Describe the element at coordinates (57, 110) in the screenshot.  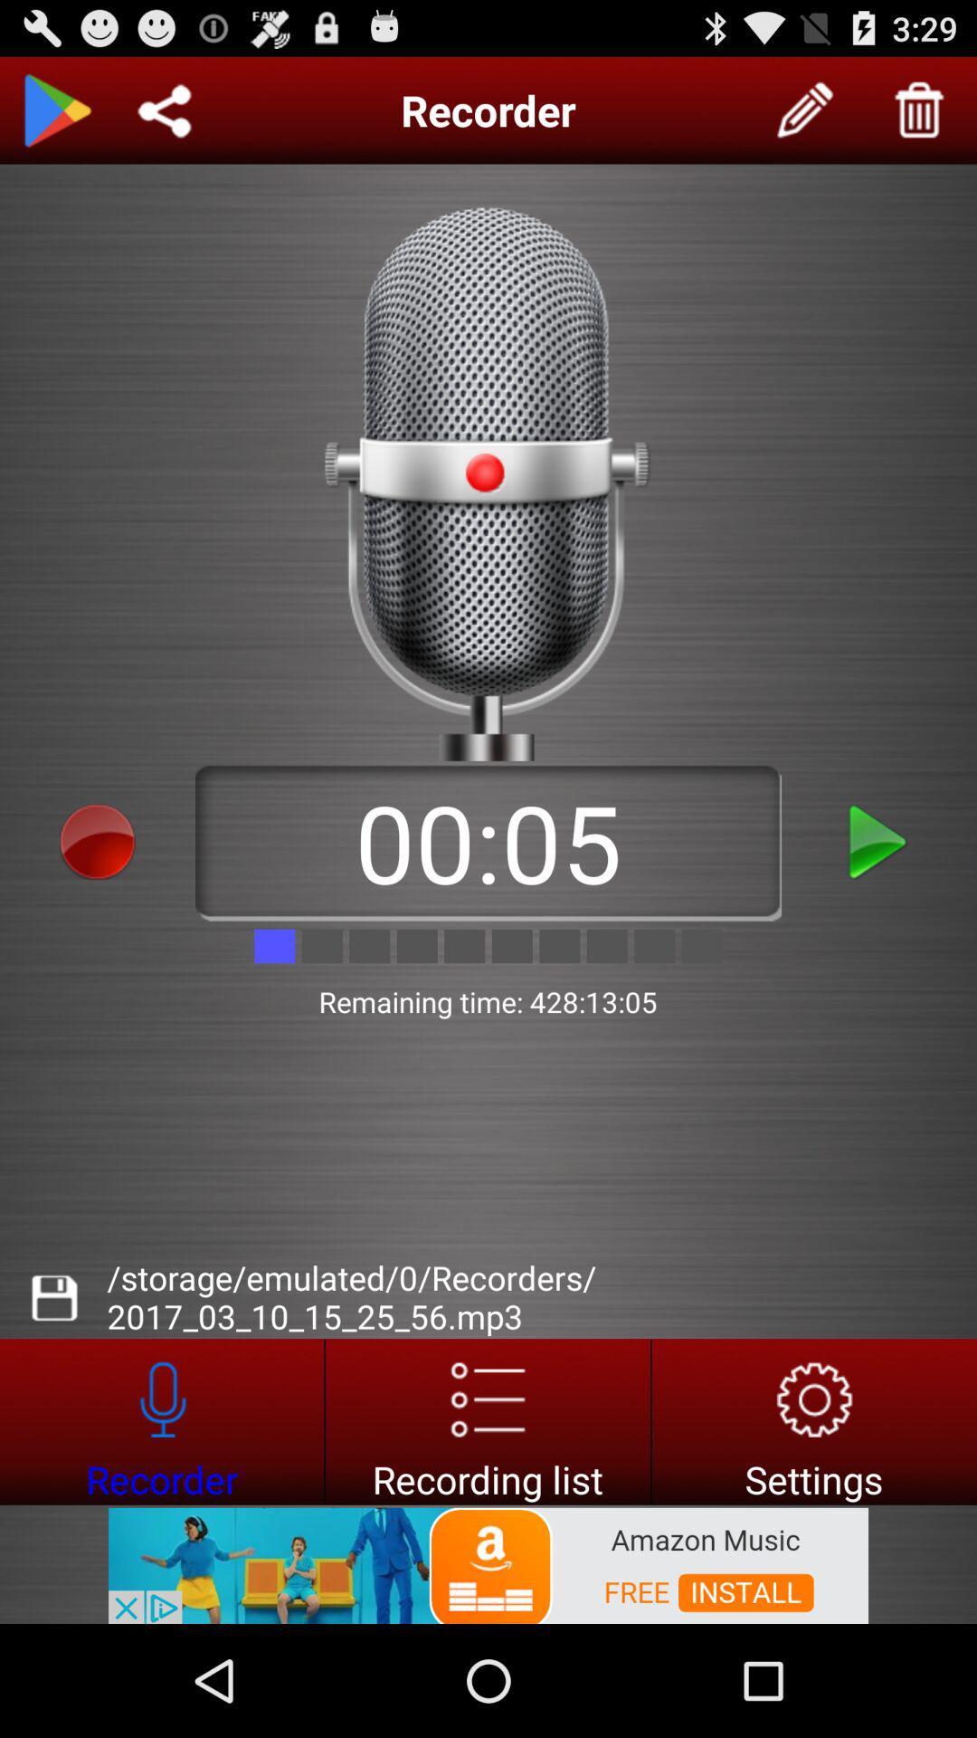
I see `go to google play store` at that location.